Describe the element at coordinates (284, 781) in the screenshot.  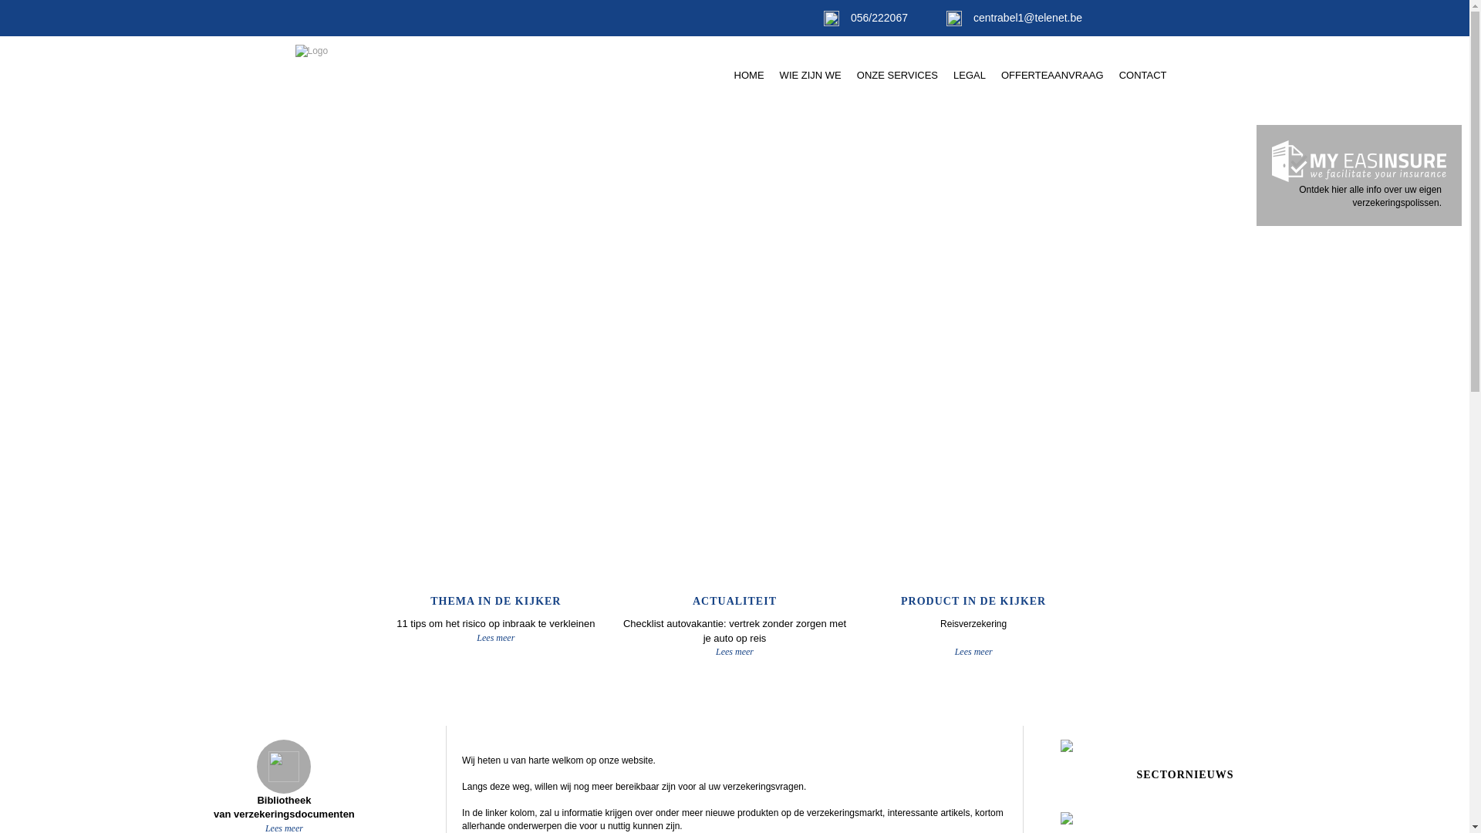
I see `Bibliotheek
van verzekeringsdocumenten` at that location.